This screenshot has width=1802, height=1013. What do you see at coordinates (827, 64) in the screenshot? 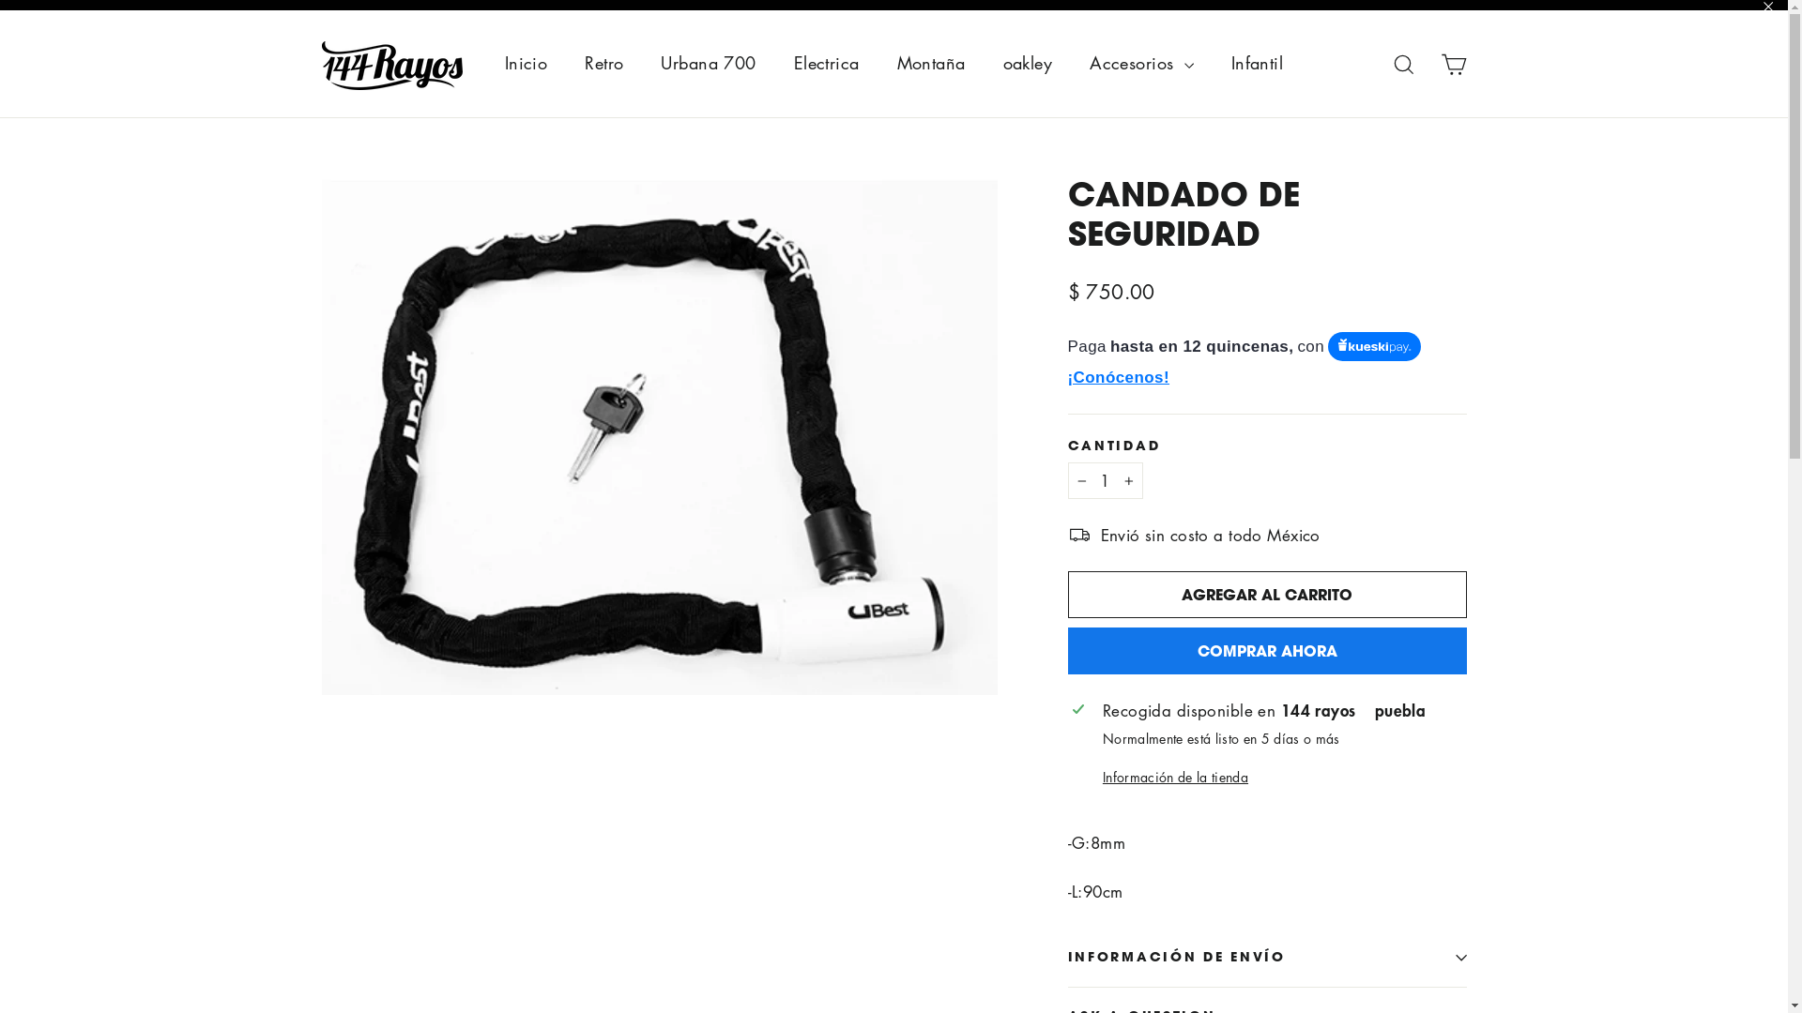
I see `Electrica` at bounding box center [827, 64].